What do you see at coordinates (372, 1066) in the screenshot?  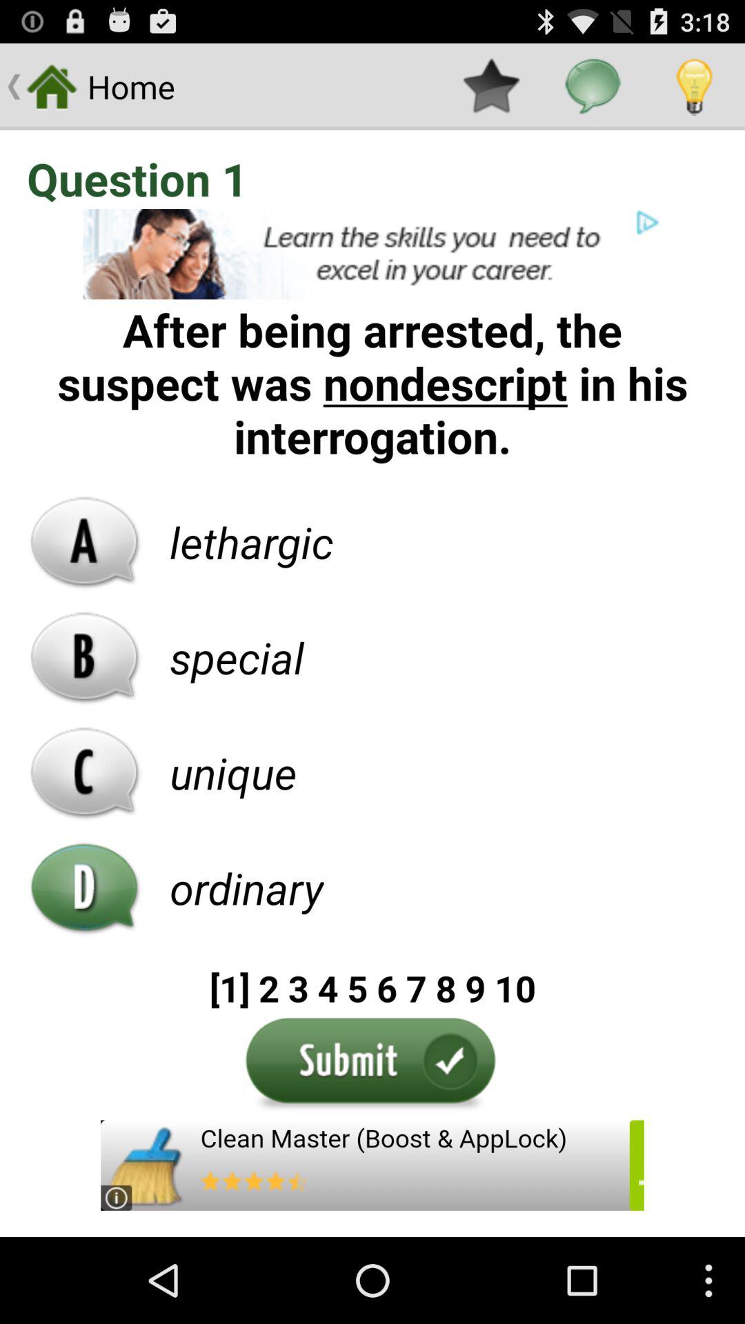 I see `click submit button` at bounding box center [372, 1066].